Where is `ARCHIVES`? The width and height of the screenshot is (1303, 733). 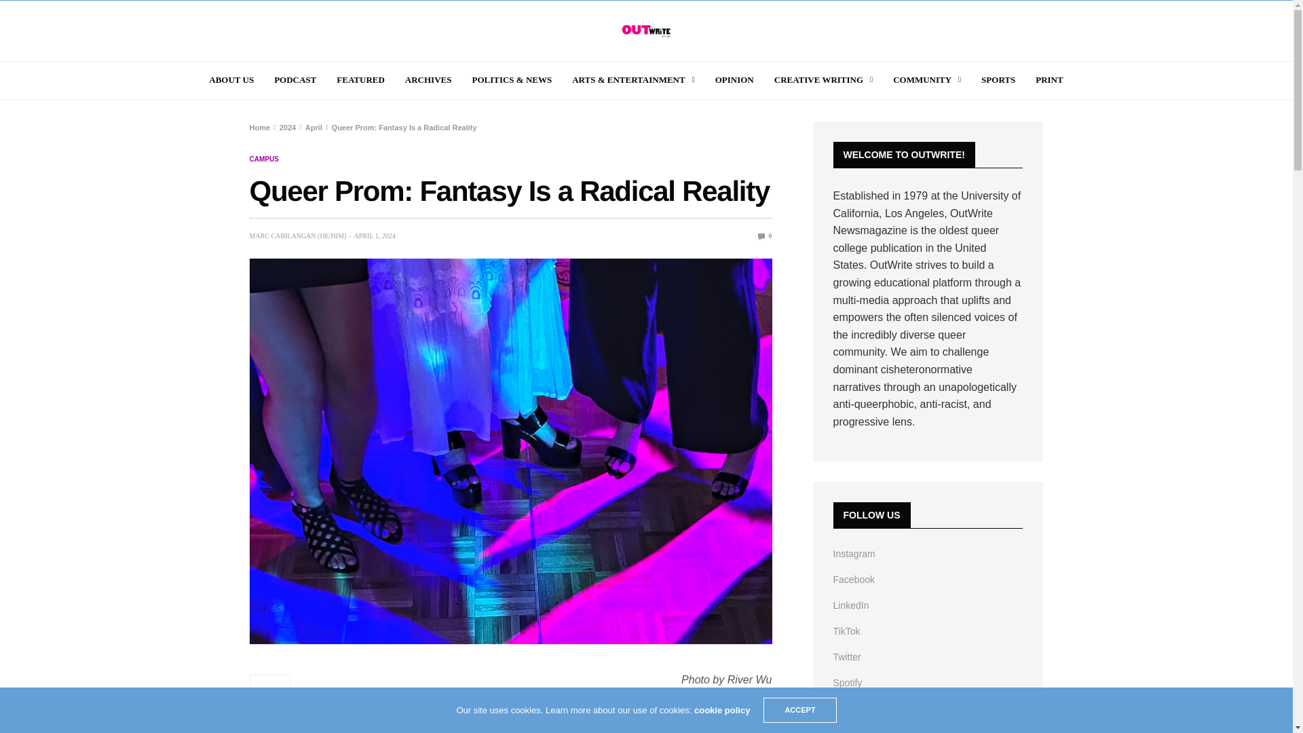
ARCHIVES is located at coordinates (429, 80).